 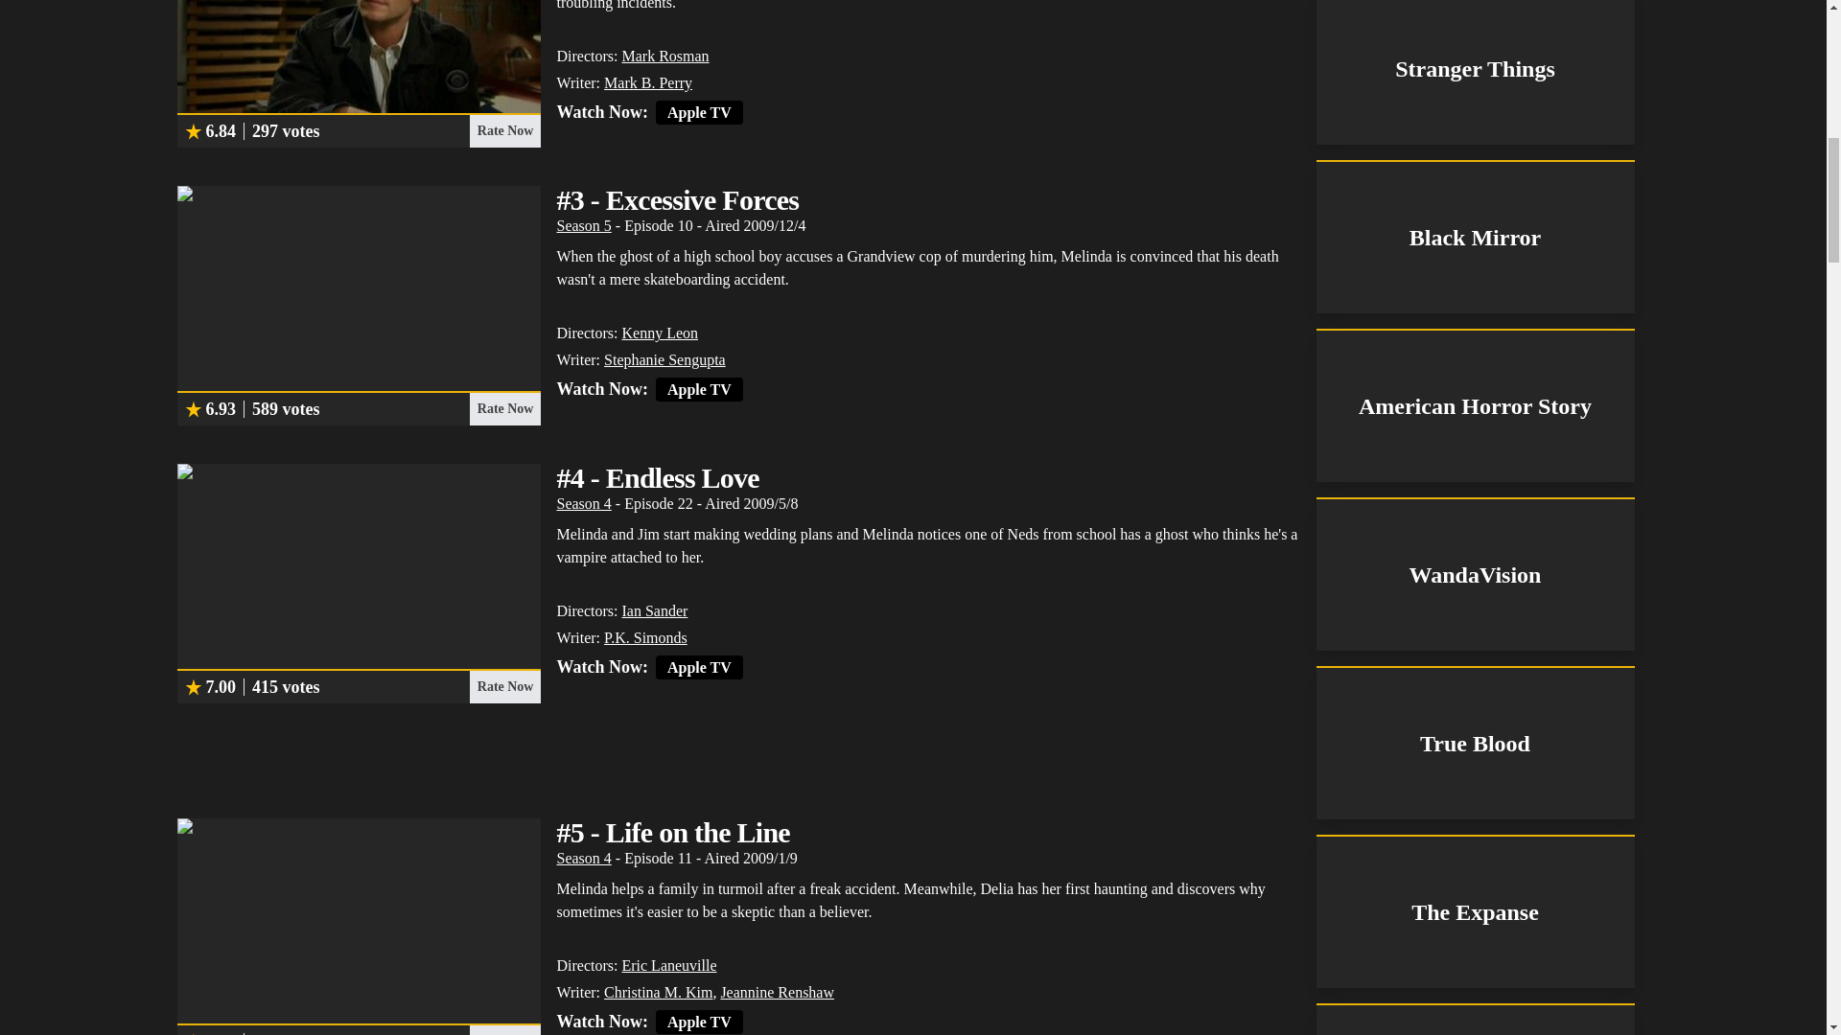 I want to click on Kenny Leon, so click(x=660, y=333).